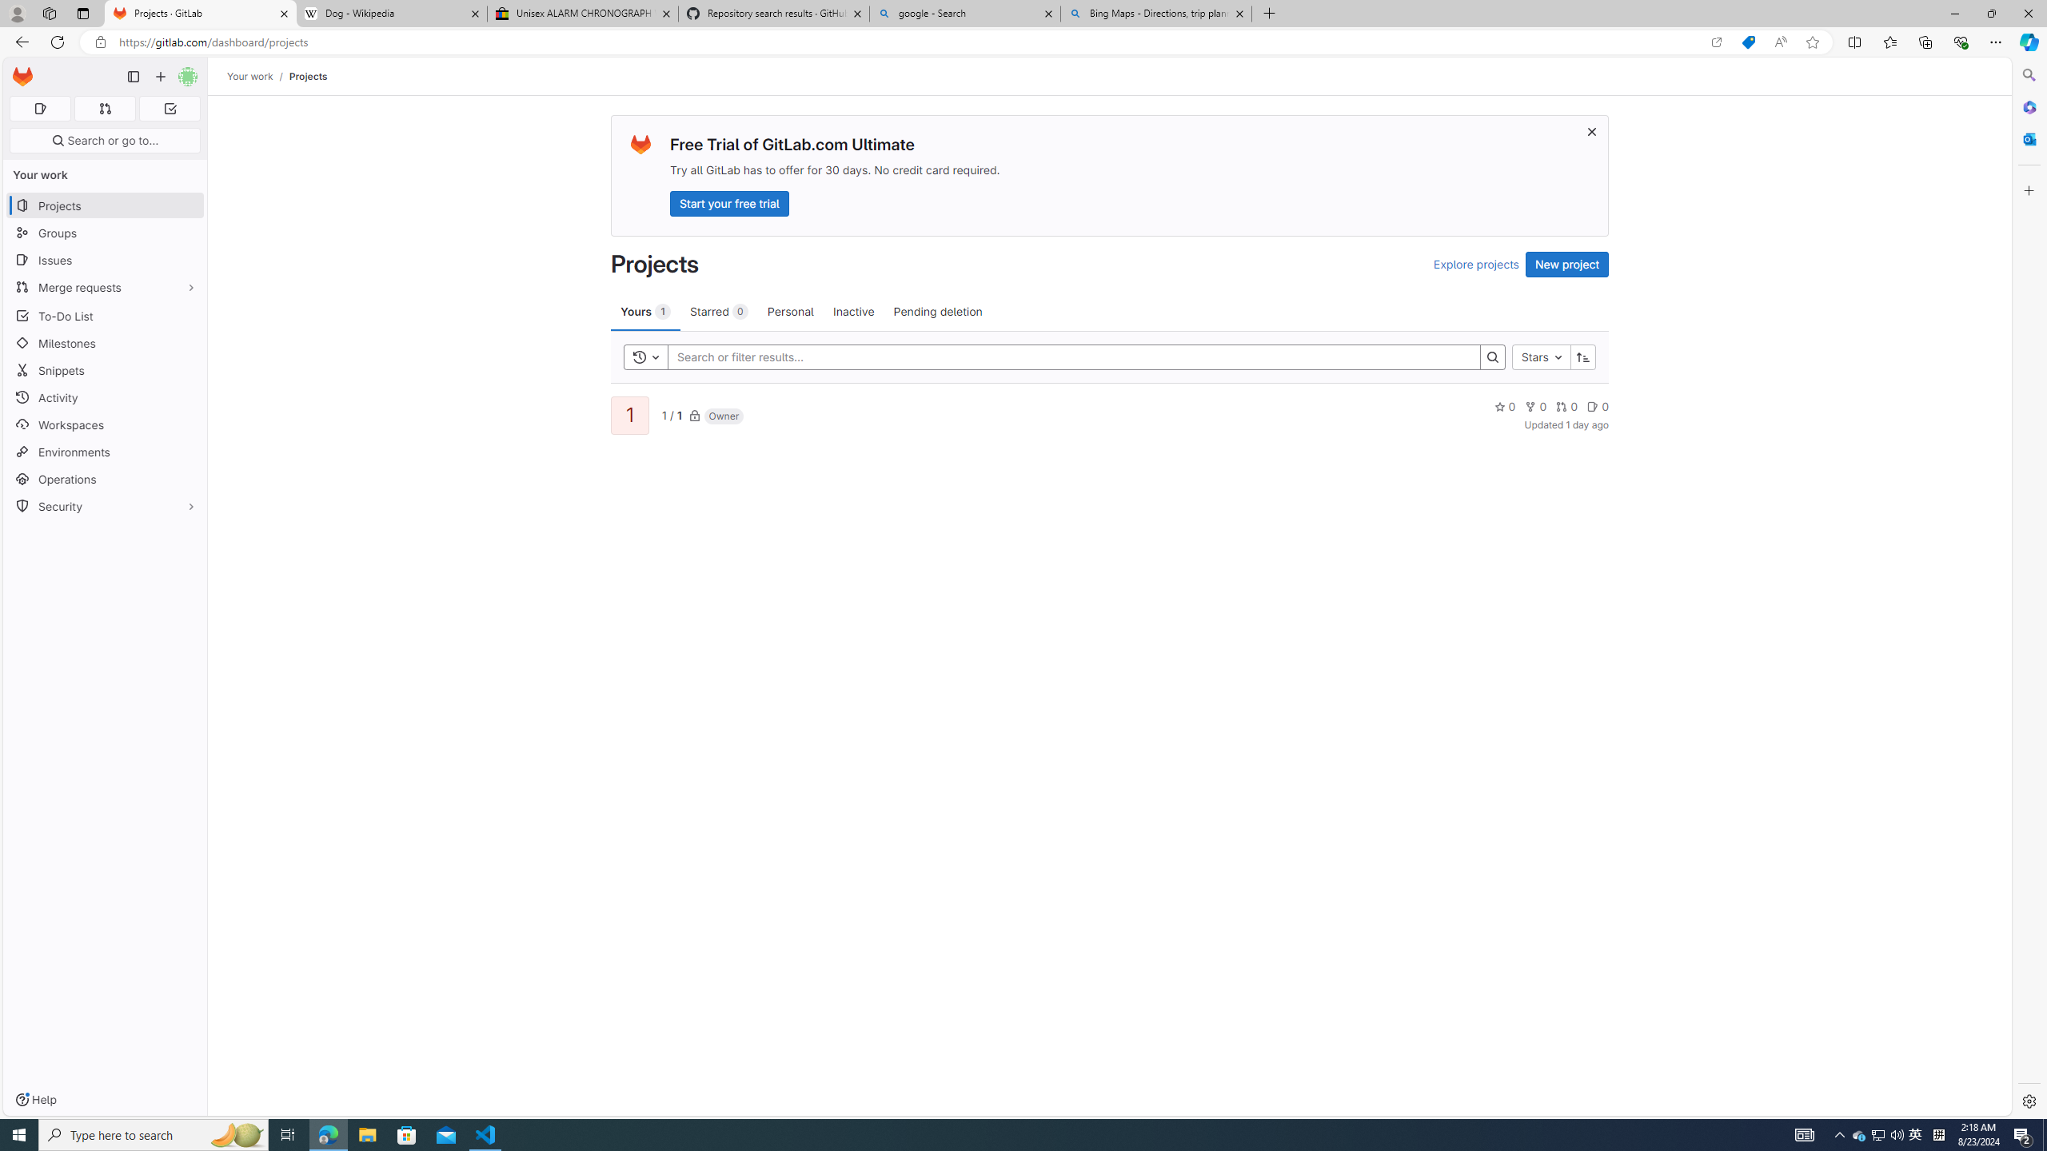 The image size is (2047, 1151). I want to click on Milestones, so click(106, 344).